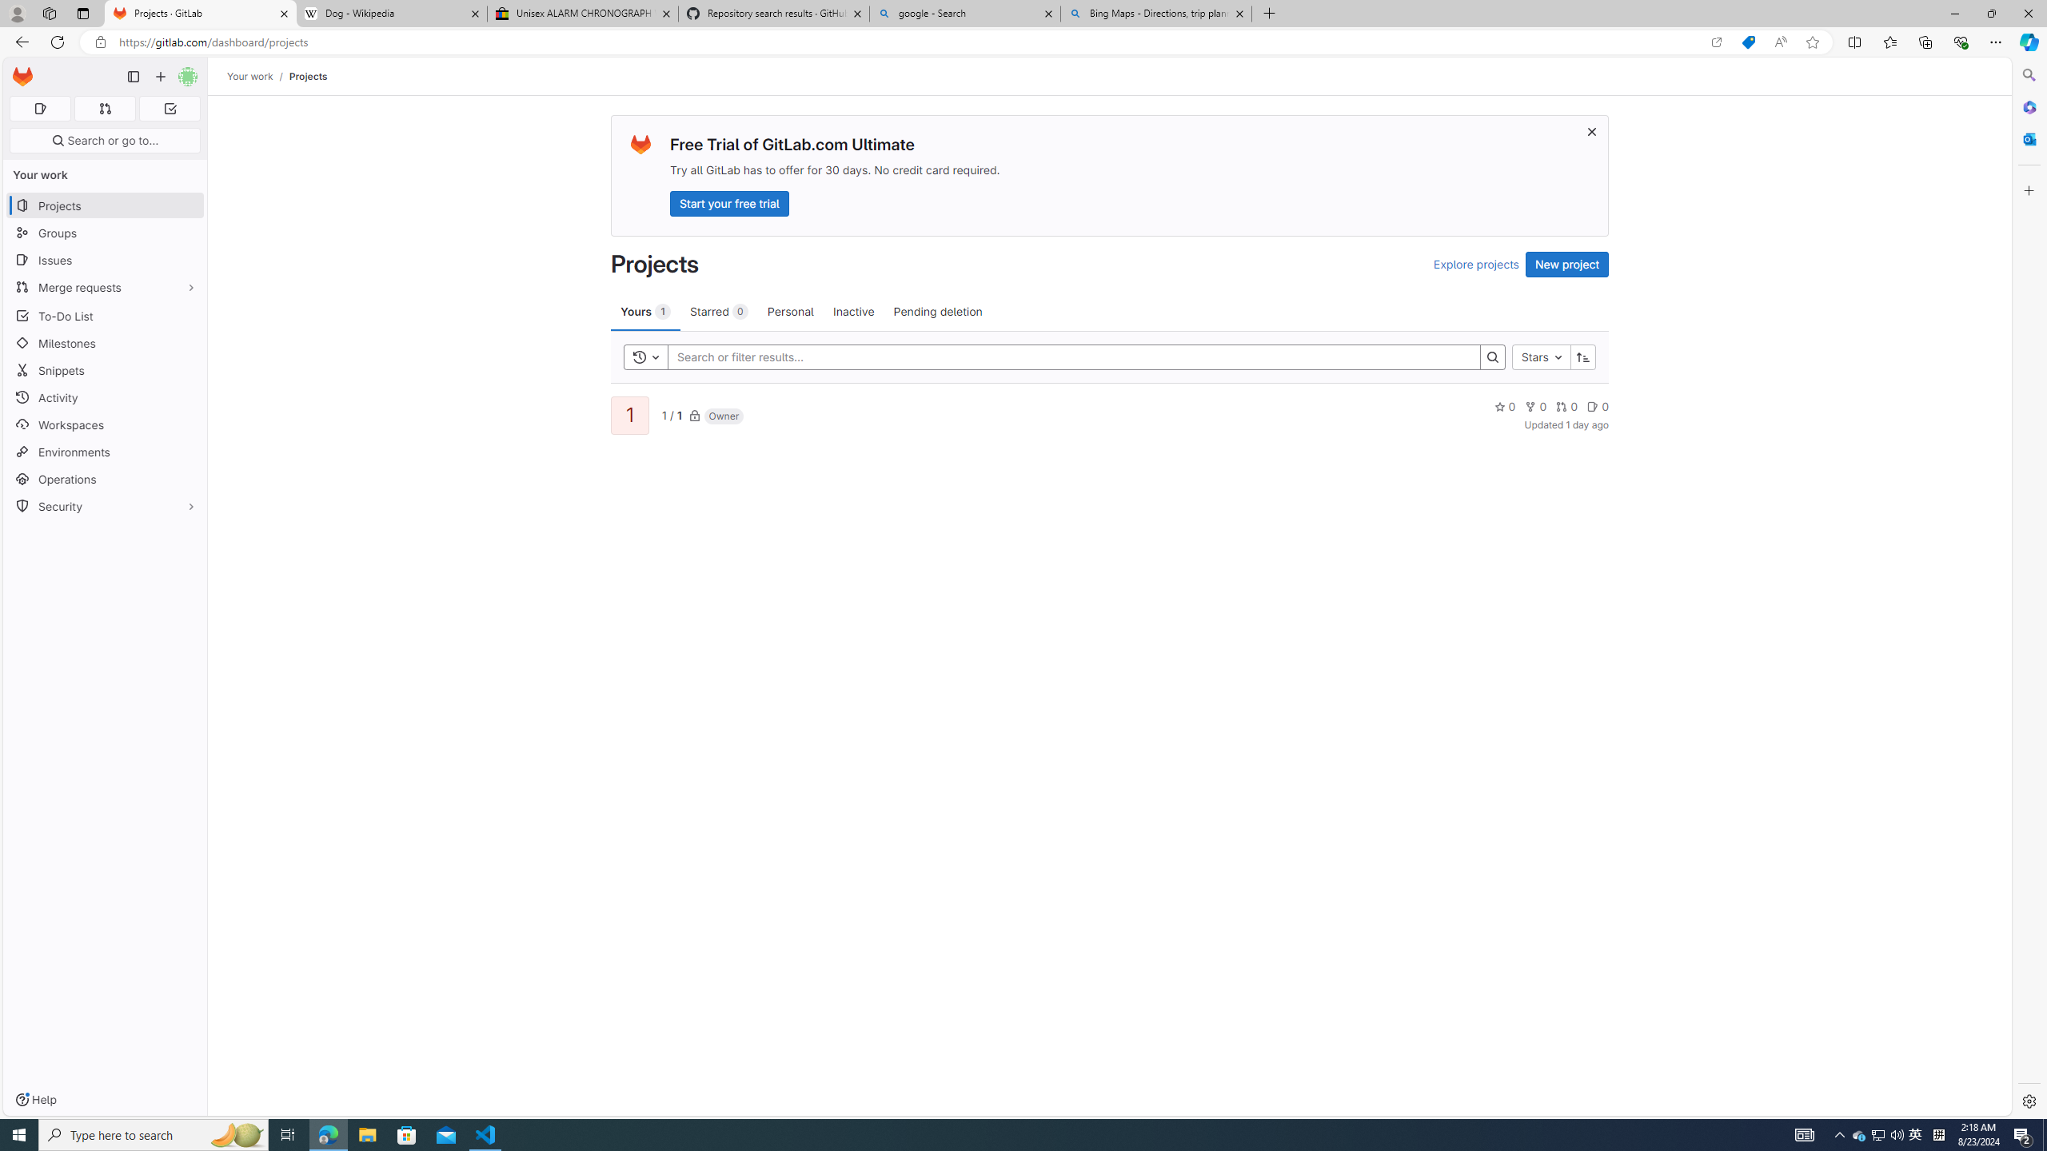 The image size is (2047, 1151). I want to click on Milestones, so click(106, 344).